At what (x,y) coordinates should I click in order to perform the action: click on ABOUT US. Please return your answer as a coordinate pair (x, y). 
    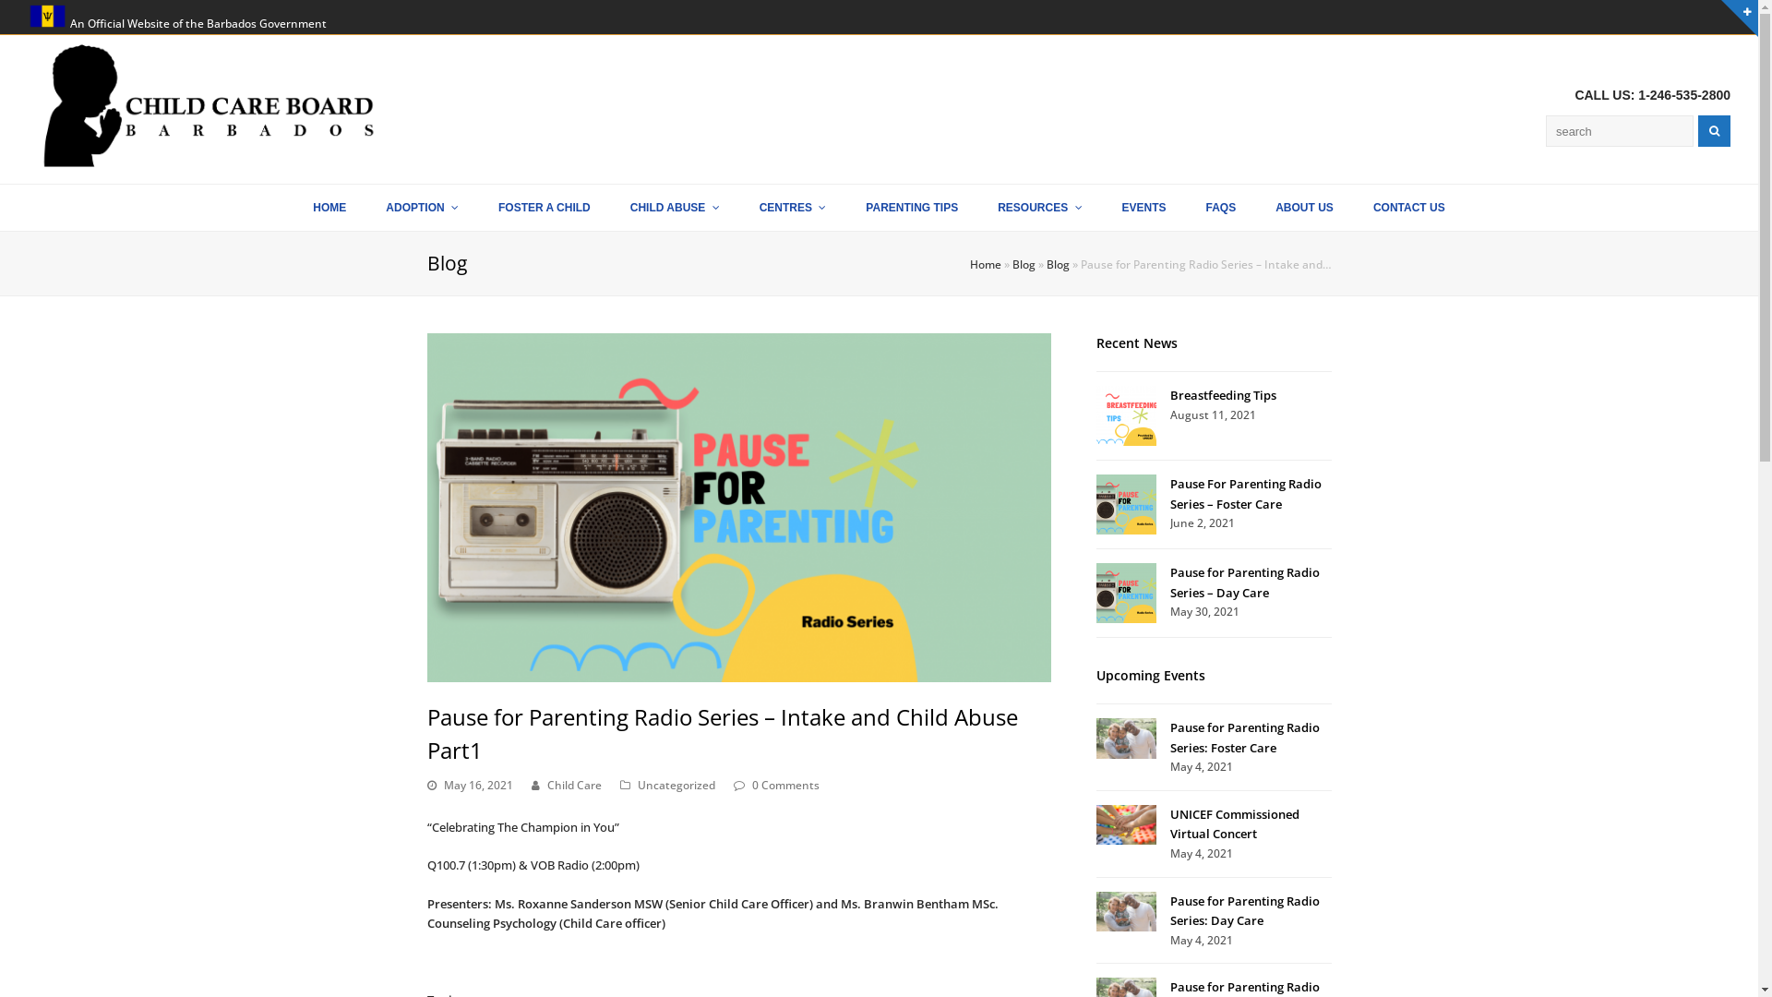
    Looking at the image, I should click on (1305, 208).